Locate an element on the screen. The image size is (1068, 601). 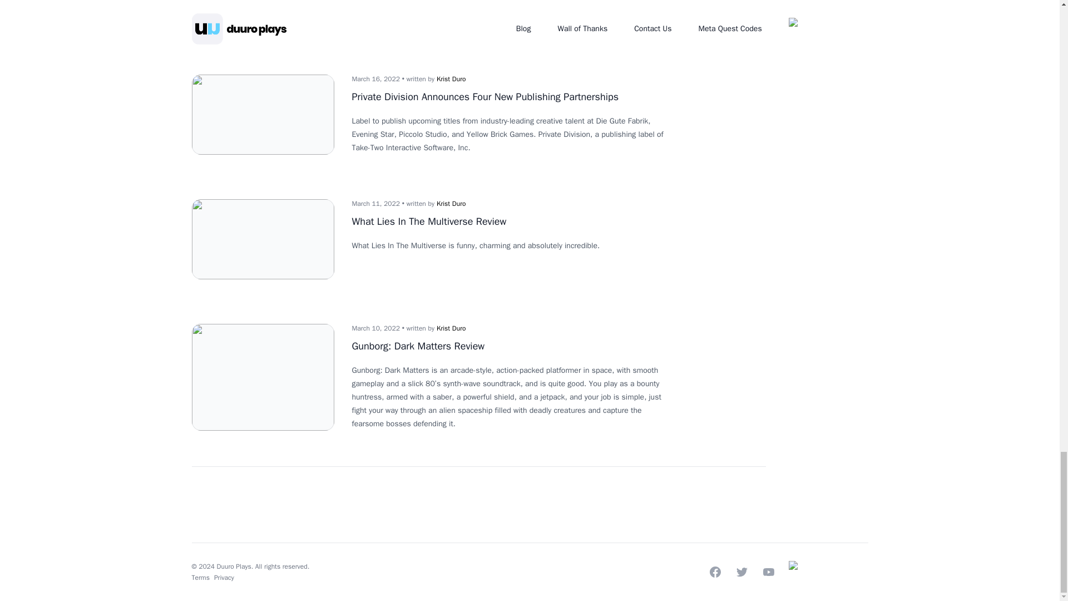
Krist Duro is located at coordinates (451, 328).